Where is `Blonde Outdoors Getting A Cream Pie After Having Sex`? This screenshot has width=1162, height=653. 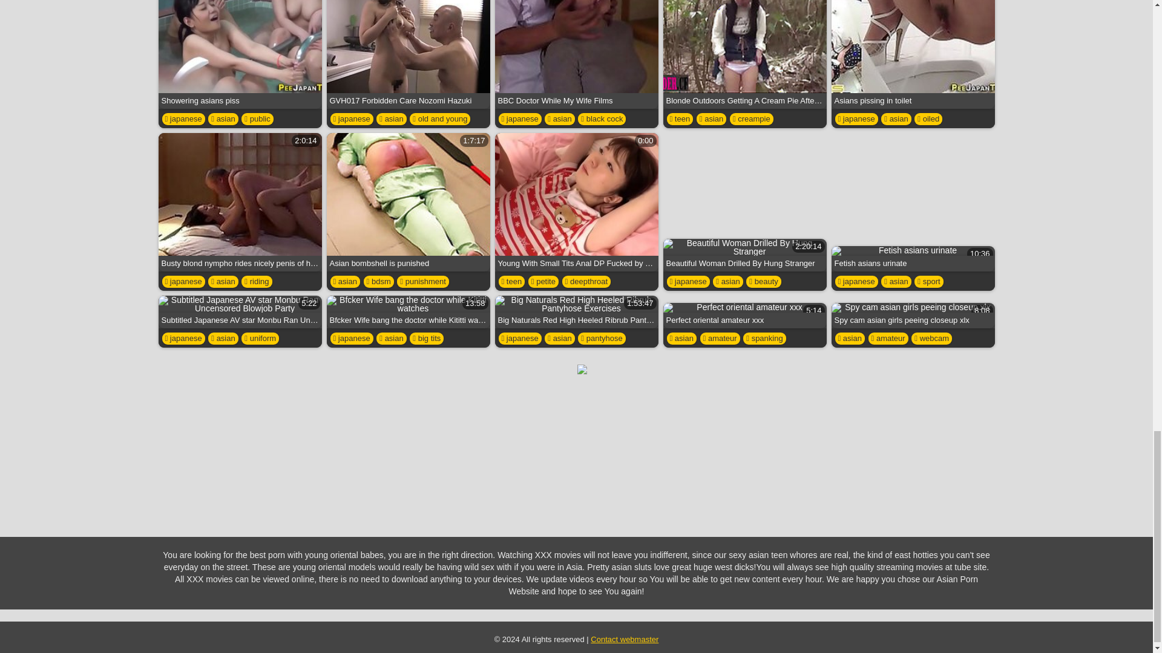
Blonde Outdoors Getting A Cream Pie After Having Sex is located at coordinates (744, 54).